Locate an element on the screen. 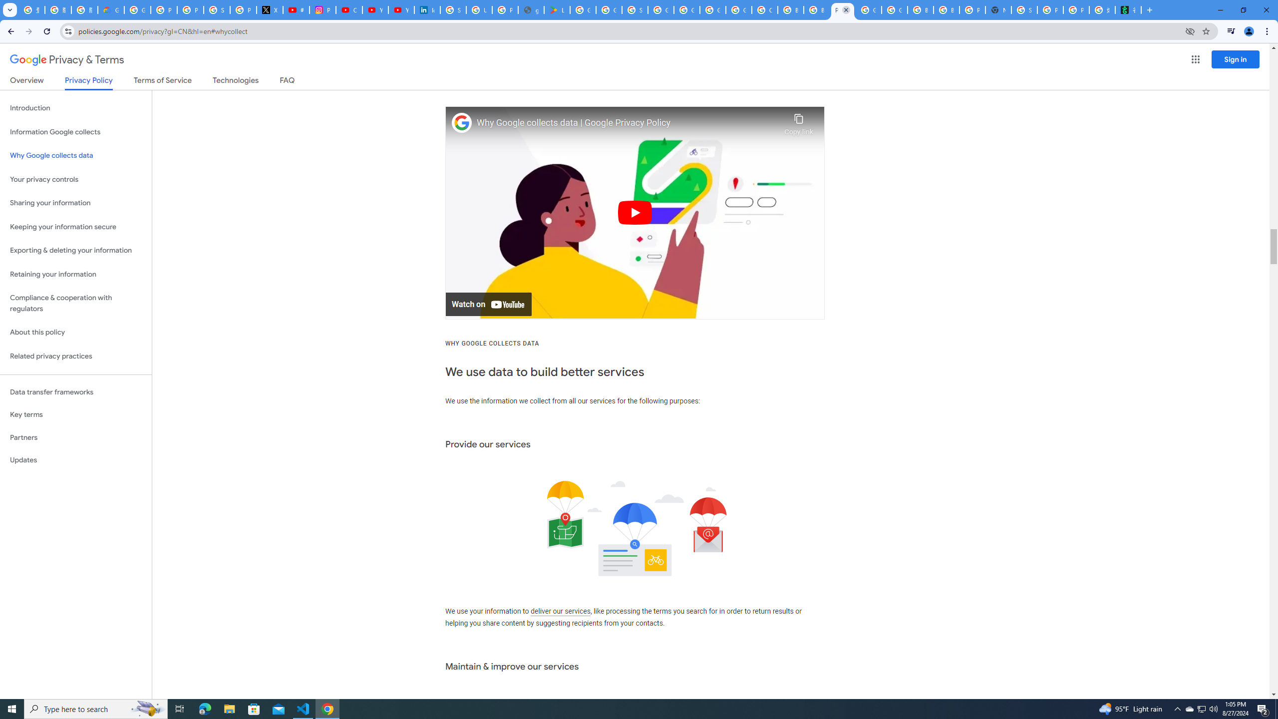 This screenshot has height=719, width=1278. Keeping your information secure is located at coordinates (76, 227).